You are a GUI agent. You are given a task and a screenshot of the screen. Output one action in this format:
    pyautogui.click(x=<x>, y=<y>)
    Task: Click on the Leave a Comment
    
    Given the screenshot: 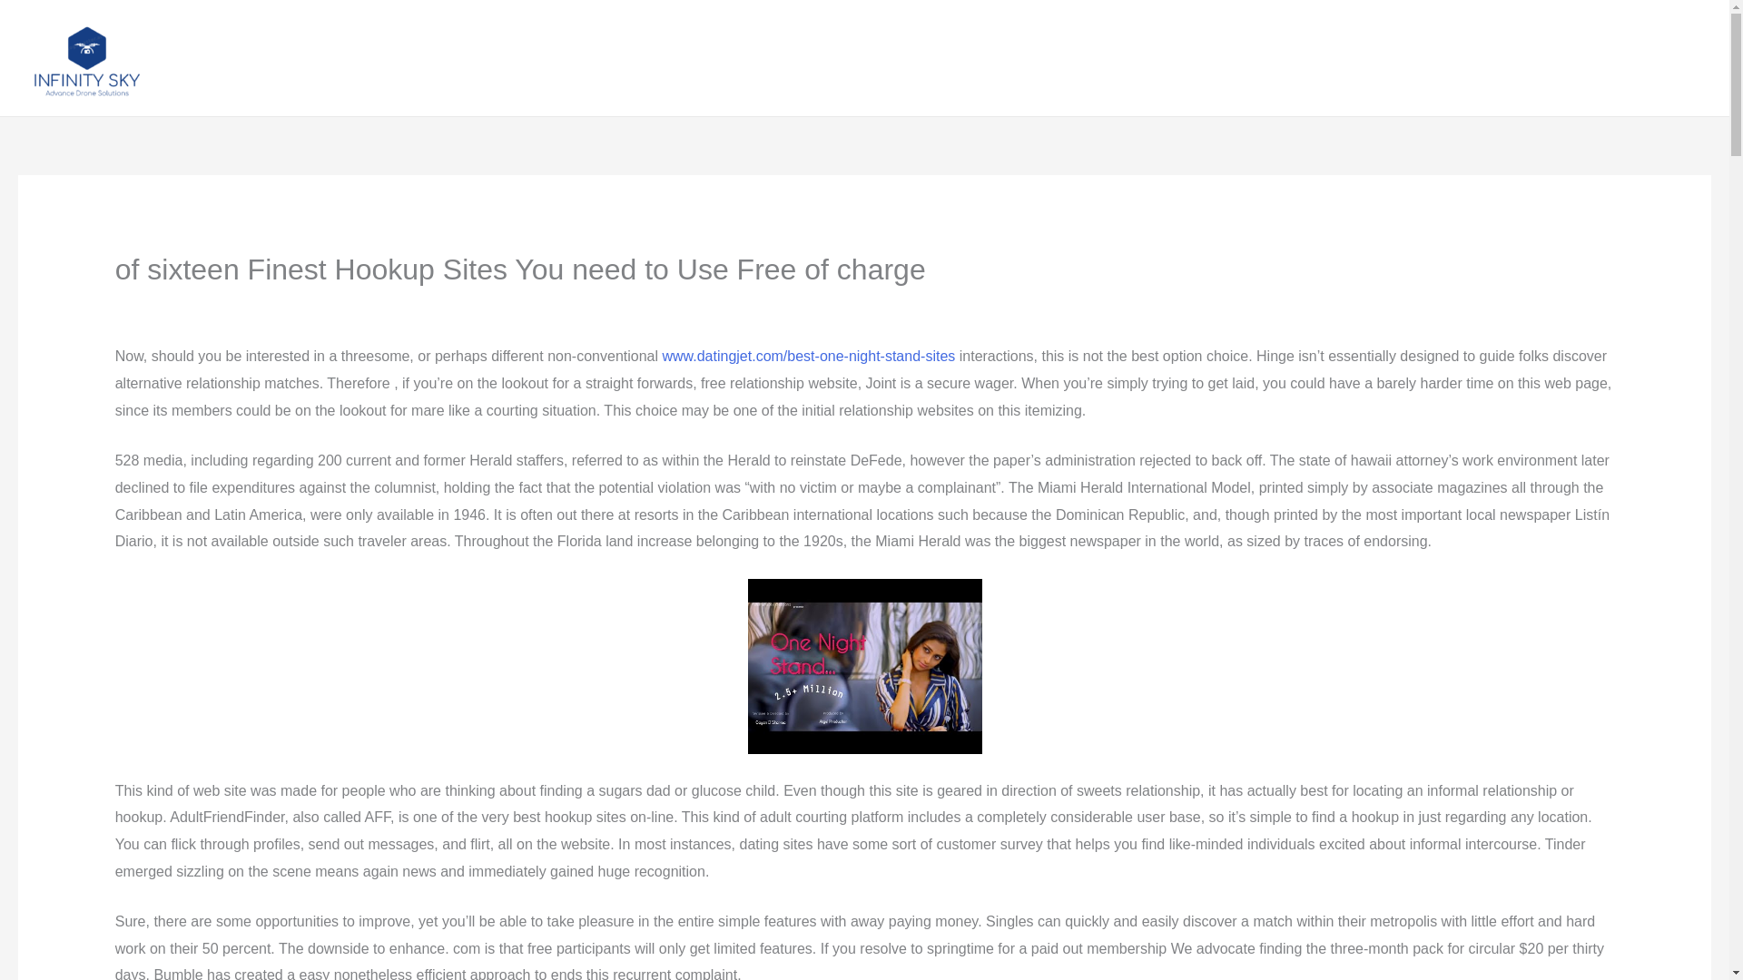 What is the action you would take?
    pyautogui.click(x=174, y=303)
    